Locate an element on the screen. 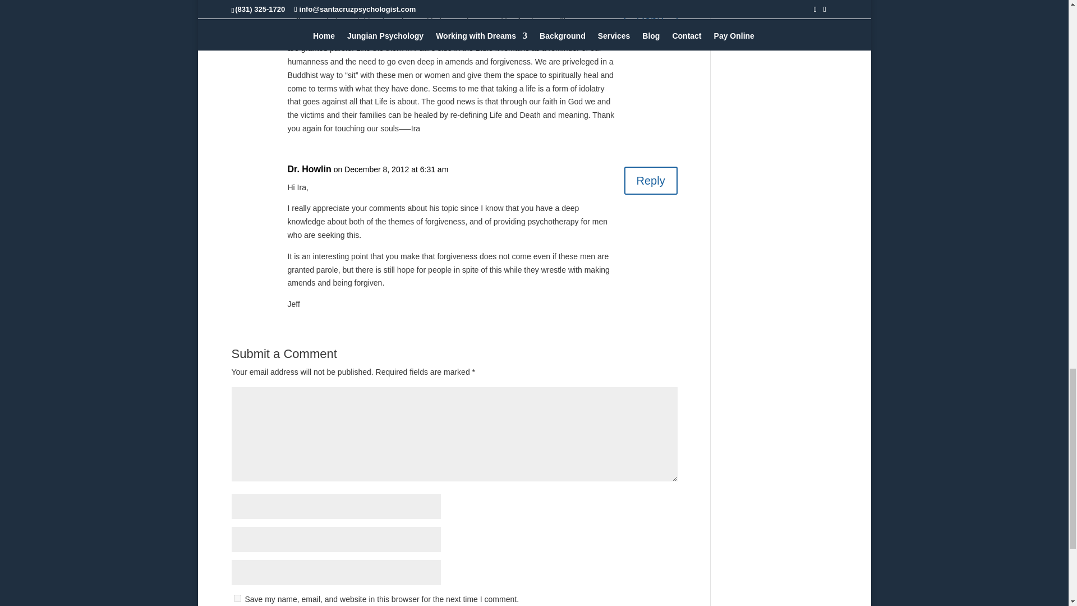  yes is located at coordinates (237, 598).